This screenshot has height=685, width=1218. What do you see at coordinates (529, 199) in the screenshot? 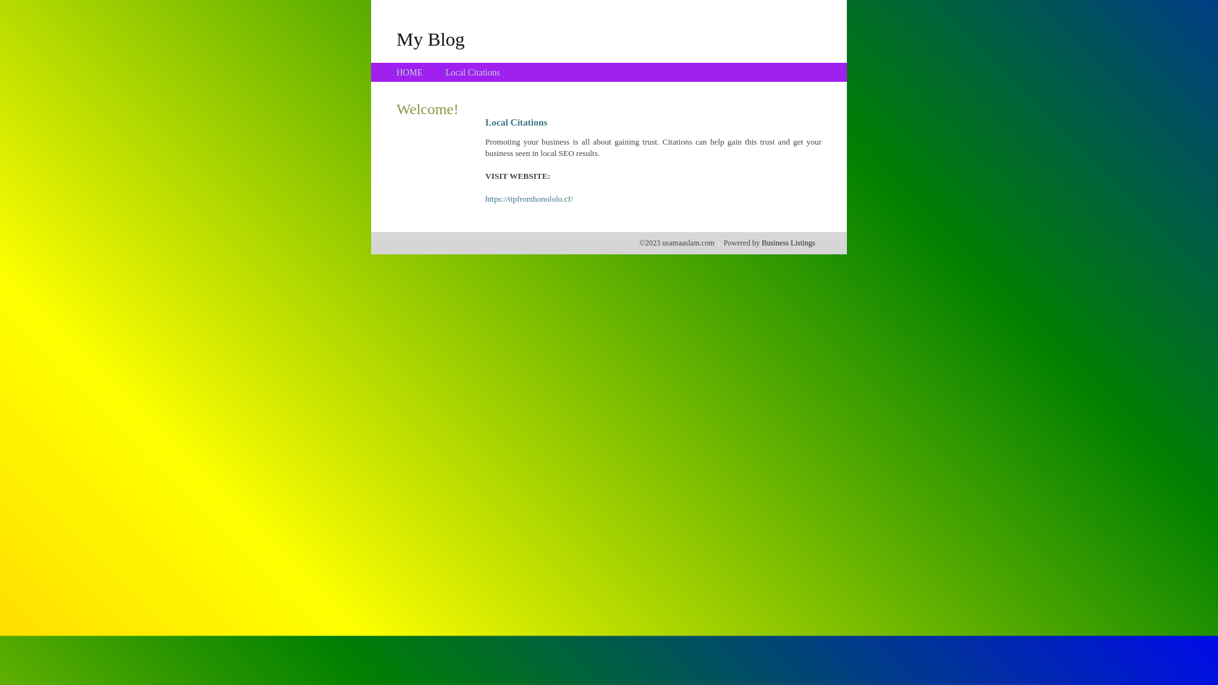
I see `https://tipfromhonololo.cf/` at bounding box center [529, 199].